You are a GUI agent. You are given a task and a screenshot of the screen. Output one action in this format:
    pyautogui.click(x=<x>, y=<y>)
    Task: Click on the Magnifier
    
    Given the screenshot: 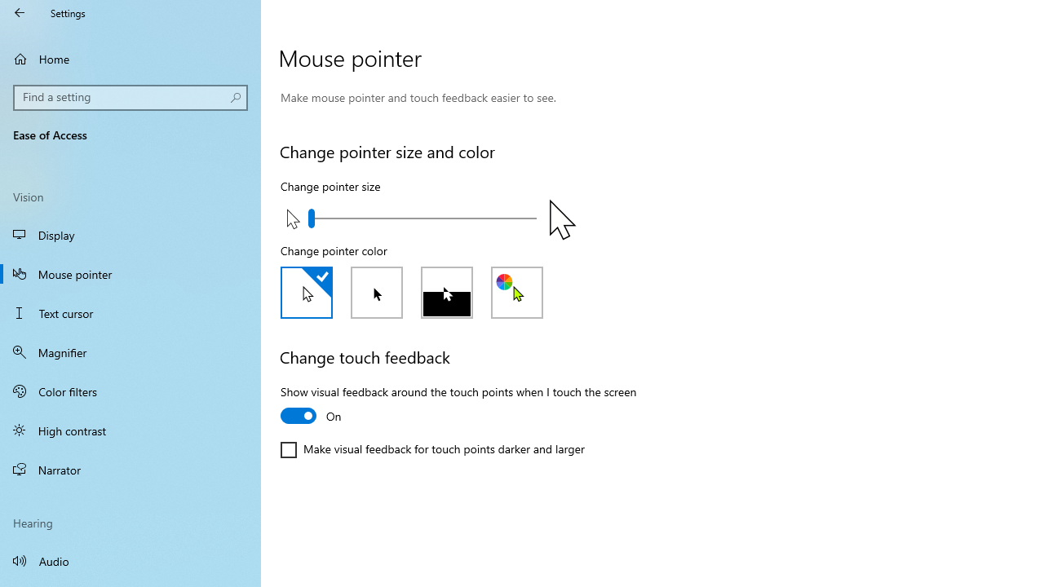 What is the action you would take?
    pyautogui.click(x=130, y=352)
    